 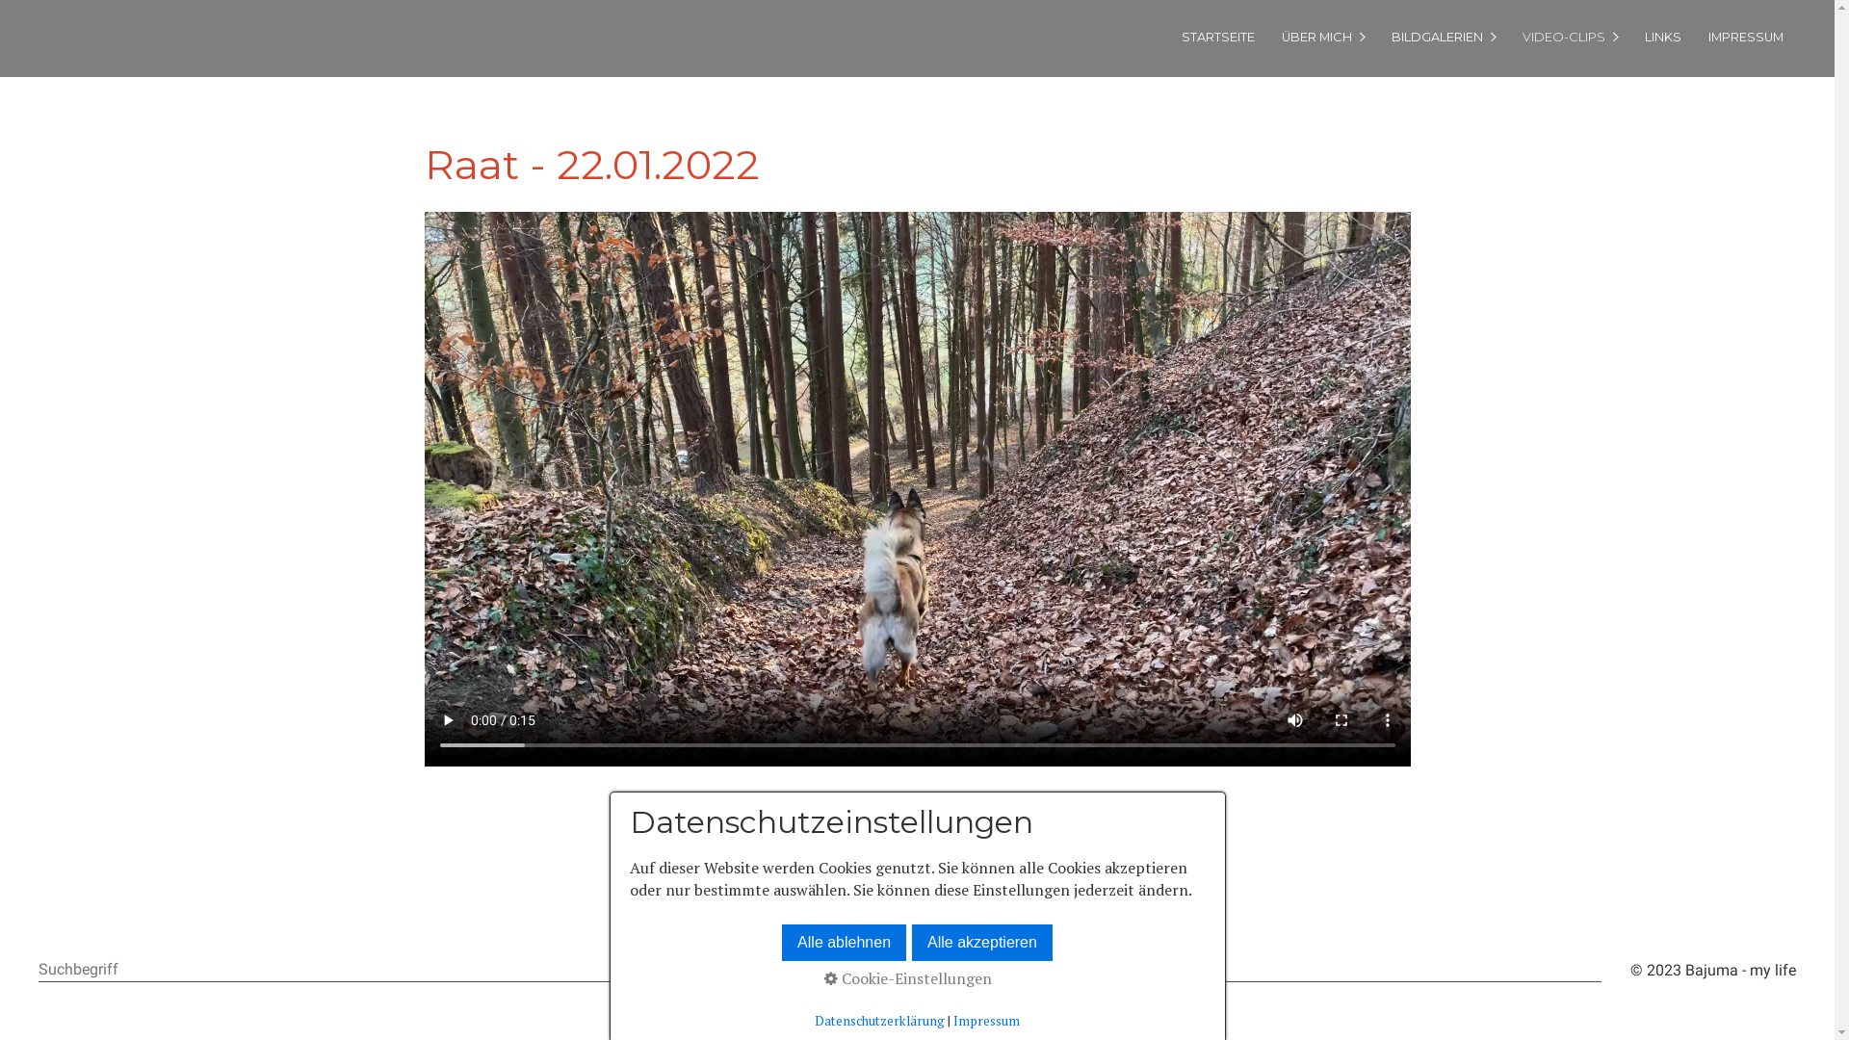 What do you see at coordinates (1443, 37) in the screenshot?
I see `BILDGALERIEN` at bounding box center [1443, 37].